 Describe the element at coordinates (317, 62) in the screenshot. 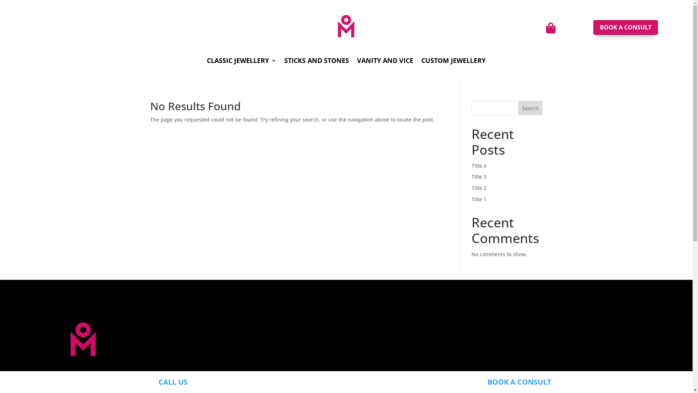

I see `STICKS AND STONES` at that location.